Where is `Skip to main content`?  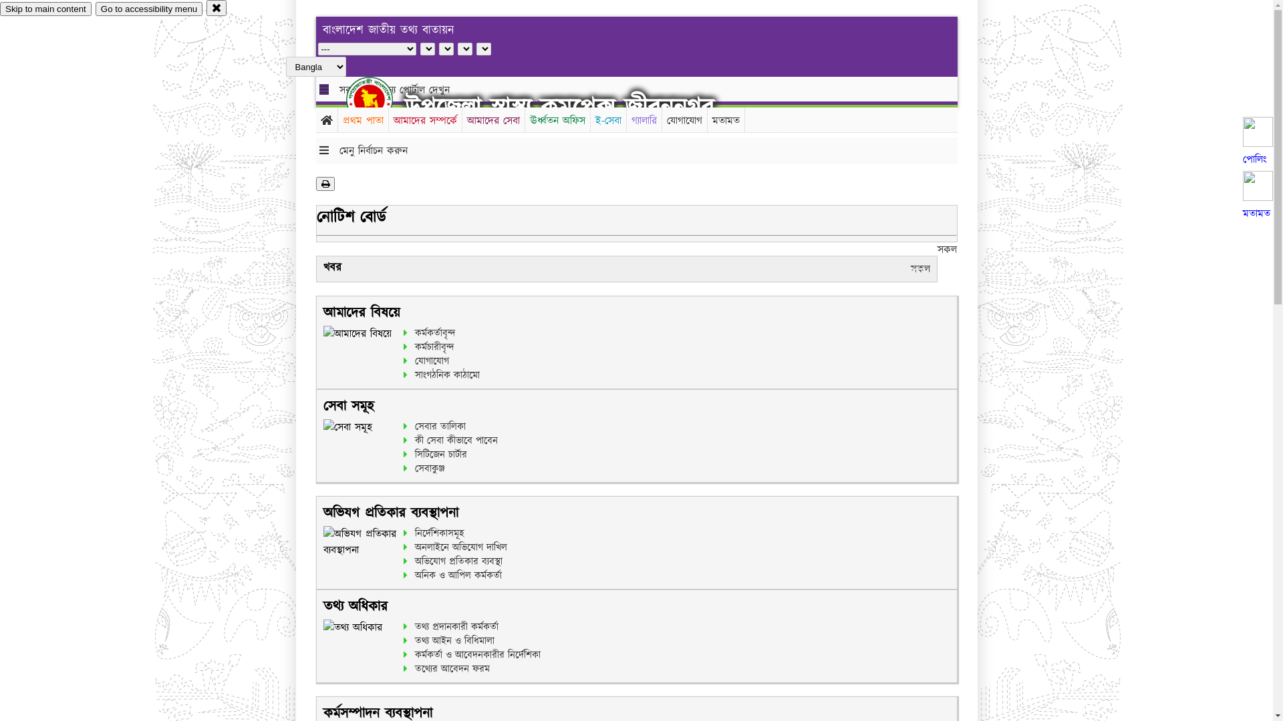
Skip to main content is located at coordinates (45, 9).